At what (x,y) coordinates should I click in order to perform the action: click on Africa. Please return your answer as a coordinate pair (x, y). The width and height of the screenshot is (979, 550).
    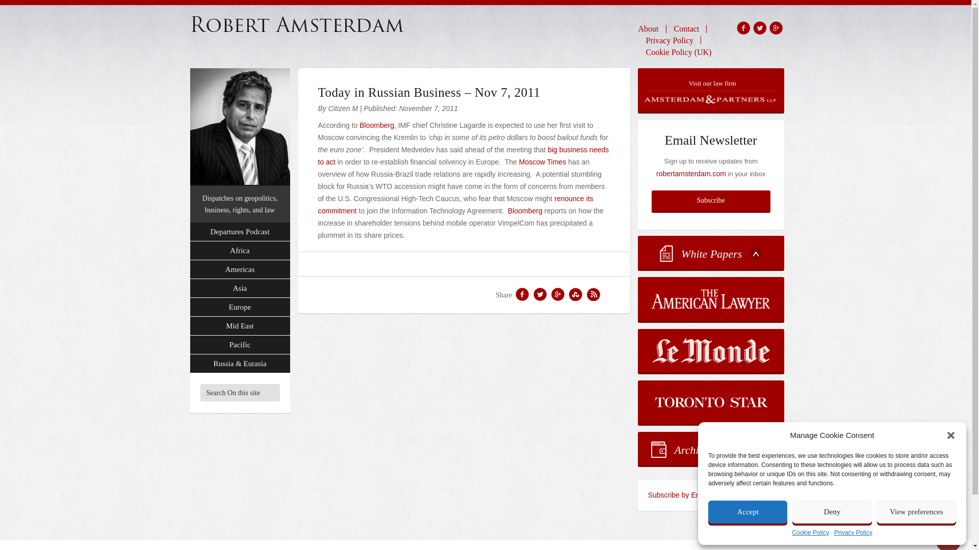
    Looking at the image, I should click on (240, 251).